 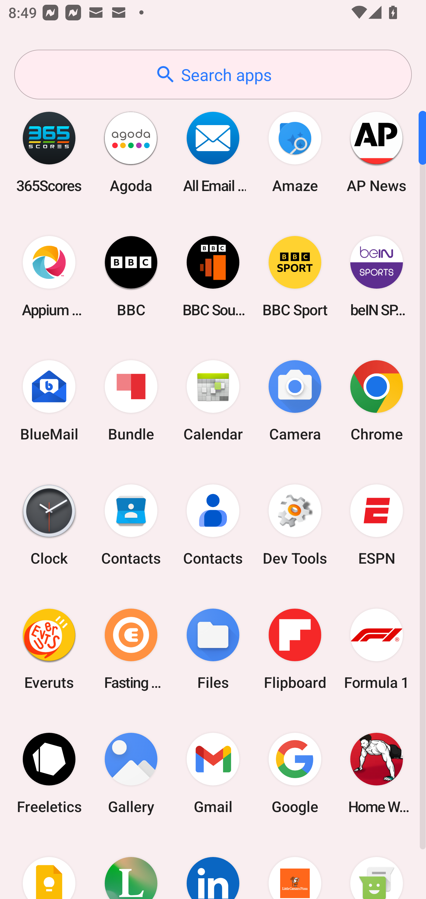 What do you see at coordinates (213, 75) in the screenshot?
I see `  Search apps` at bounding box center [213, 75].